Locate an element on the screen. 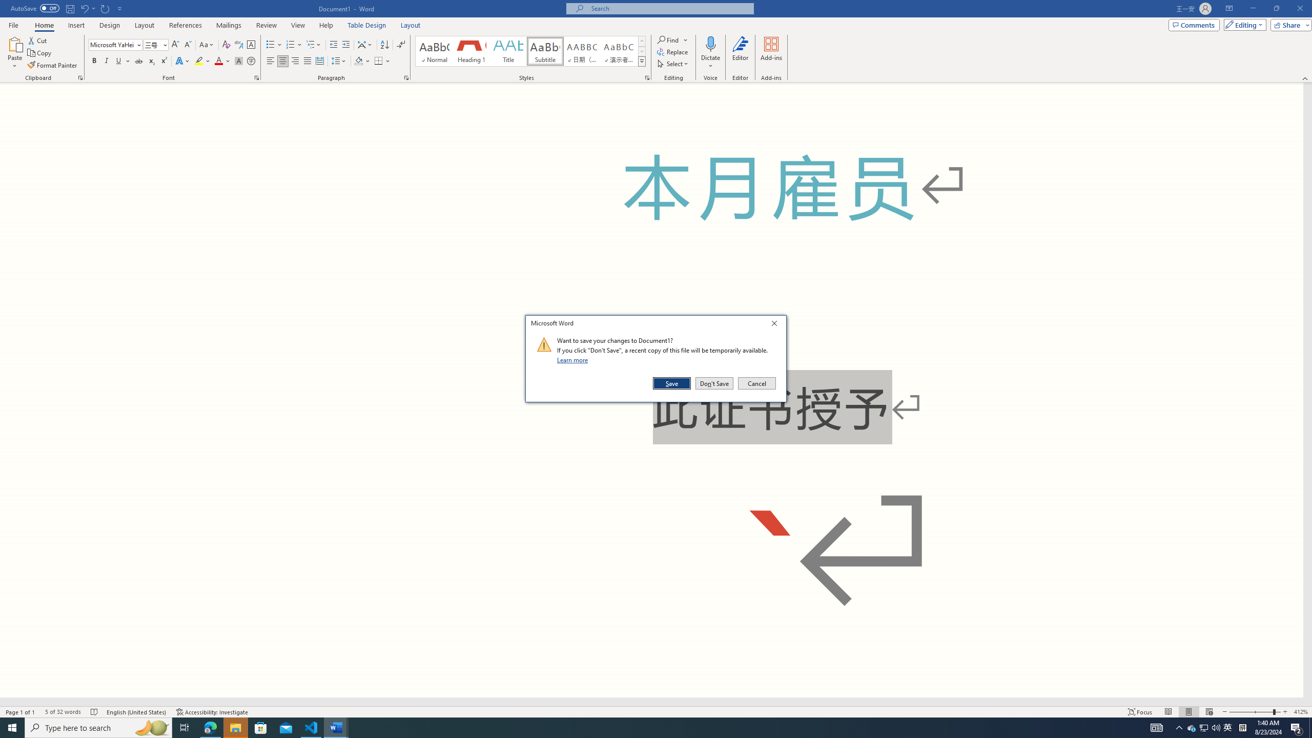 This screenshot has width=1312, height=738. Learn more is located at coordinates (574, 360).